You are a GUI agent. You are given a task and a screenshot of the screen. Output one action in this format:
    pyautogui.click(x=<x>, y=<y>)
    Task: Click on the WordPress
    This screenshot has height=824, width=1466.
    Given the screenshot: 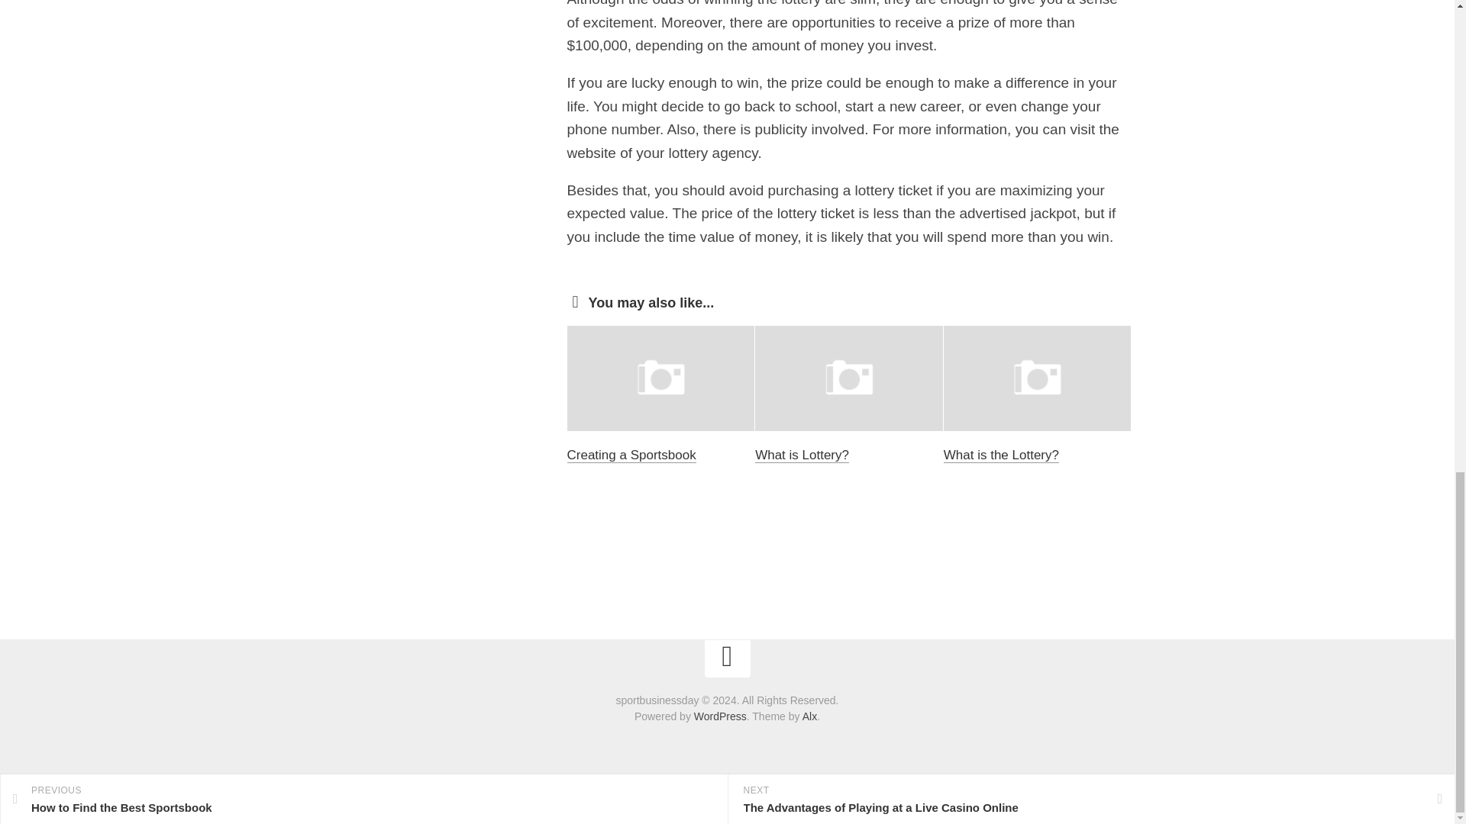 What is the action you would take?
    pyautogui.click(x=719, y=716)
    